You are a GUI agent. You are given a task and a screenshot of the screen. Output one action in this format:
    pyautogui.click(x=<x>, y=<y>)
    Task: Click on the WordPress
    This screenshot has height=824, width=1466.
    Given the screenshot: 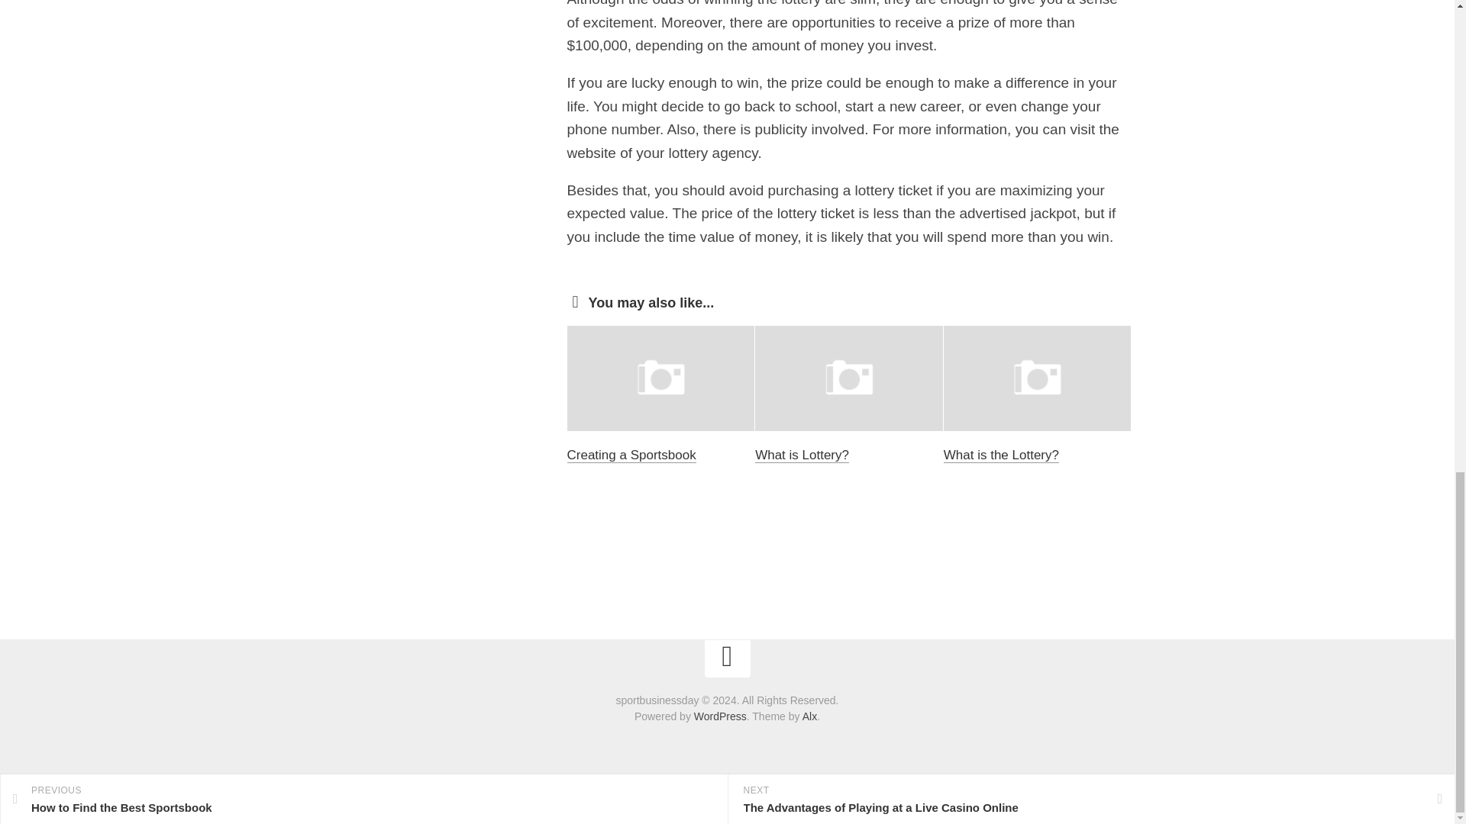 What is the action you would take?
    pyautogui.click(x=719, y=716)
    